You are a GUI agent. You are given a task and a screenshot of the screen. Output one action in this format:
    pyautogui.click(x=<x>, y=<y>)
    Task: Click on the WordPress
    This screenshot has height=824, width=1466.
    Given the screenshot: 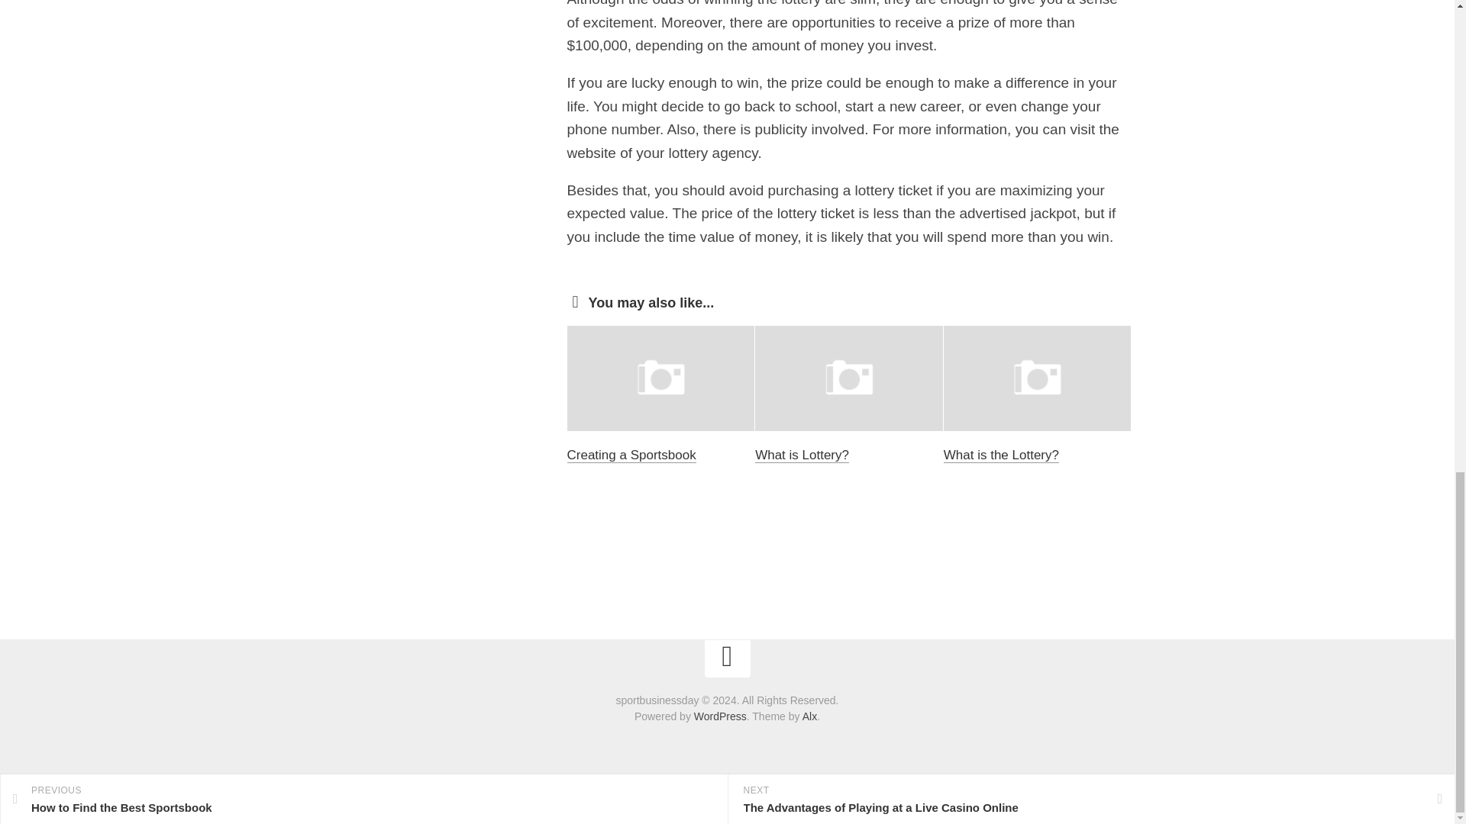 What is the action you would take?
    pyautogui.click(x=719, y=716)
    